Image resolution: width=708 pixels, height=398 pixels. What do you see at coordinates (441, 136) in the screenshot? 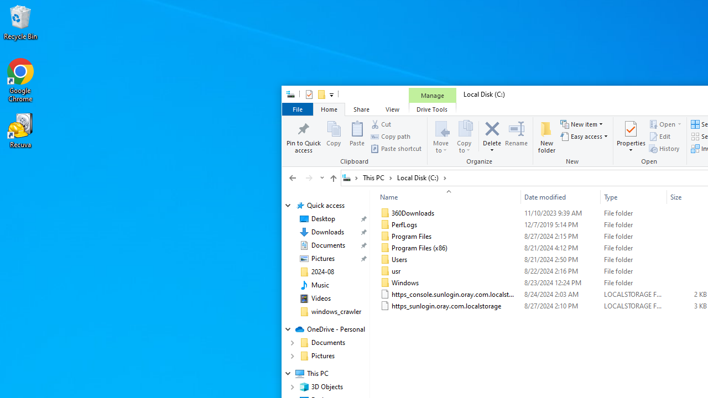
I see `Move to` at bounding box center [441, 136].